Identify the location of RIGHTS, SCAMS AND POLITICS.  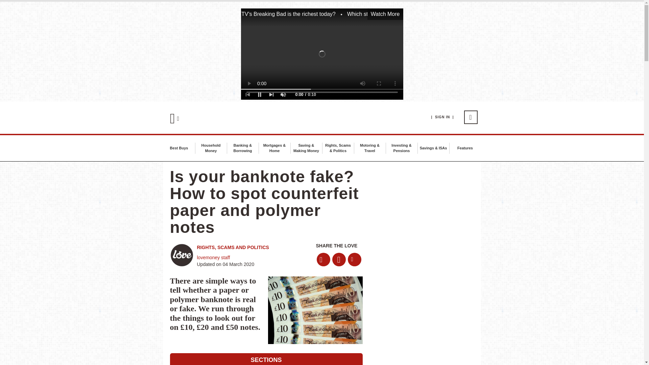
(233, 247).